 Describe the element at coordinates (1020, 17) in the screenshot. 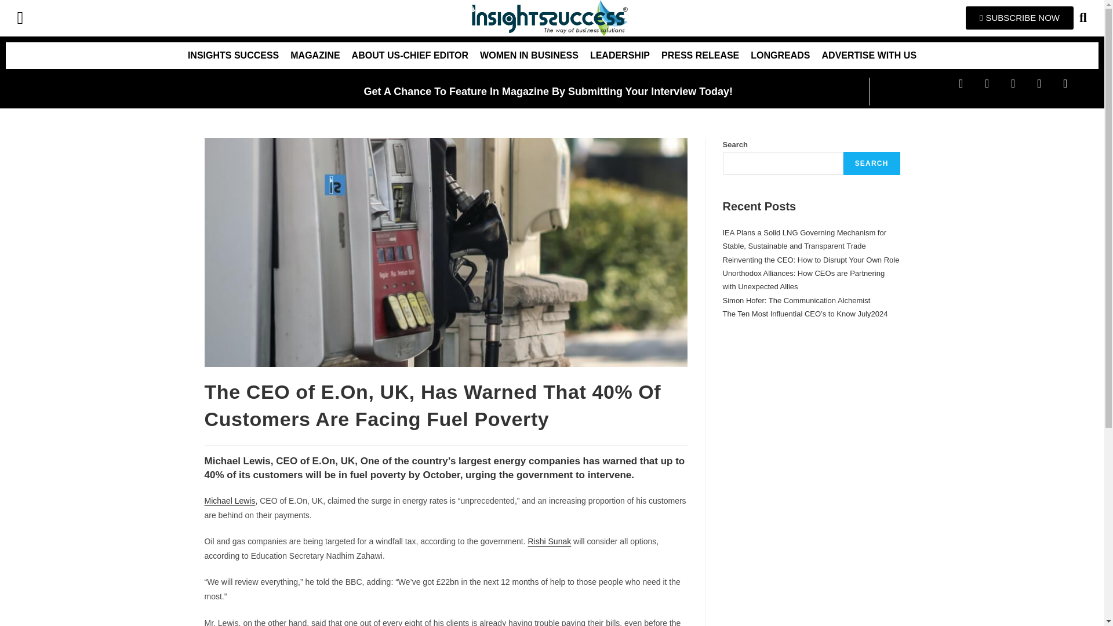

I see `SUBSCRIBE NOW` at that location.